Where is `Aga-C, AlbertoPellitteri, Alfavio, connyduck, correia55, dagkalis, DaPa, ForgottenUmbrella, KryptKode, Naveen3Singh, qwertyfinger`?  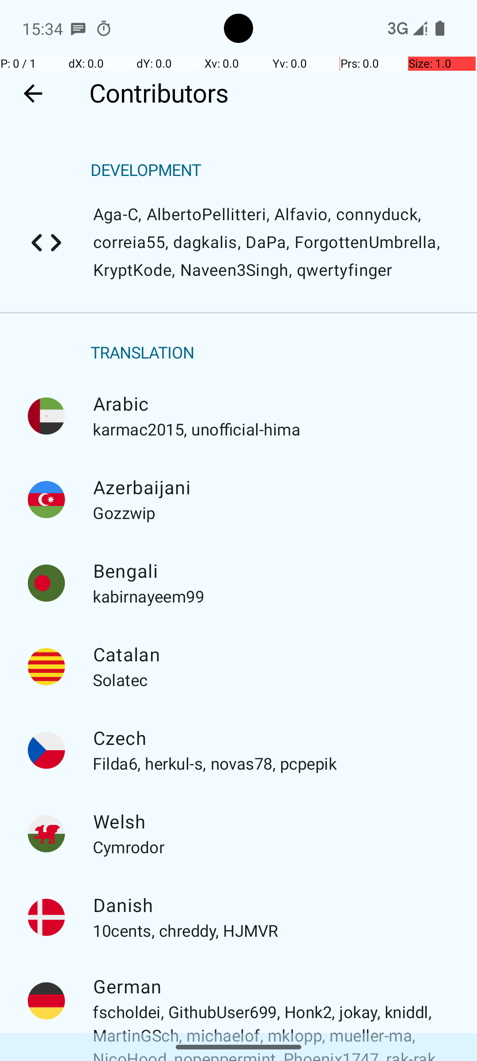
Aga-C, AlbertoPellitteri, Alfavio, connyduck, correia55, dagkalis, DaPa, ForgottenUmbrella, KryptKode, Naveen3Singh, qwertyfinger is located at coordinates (46, 243).